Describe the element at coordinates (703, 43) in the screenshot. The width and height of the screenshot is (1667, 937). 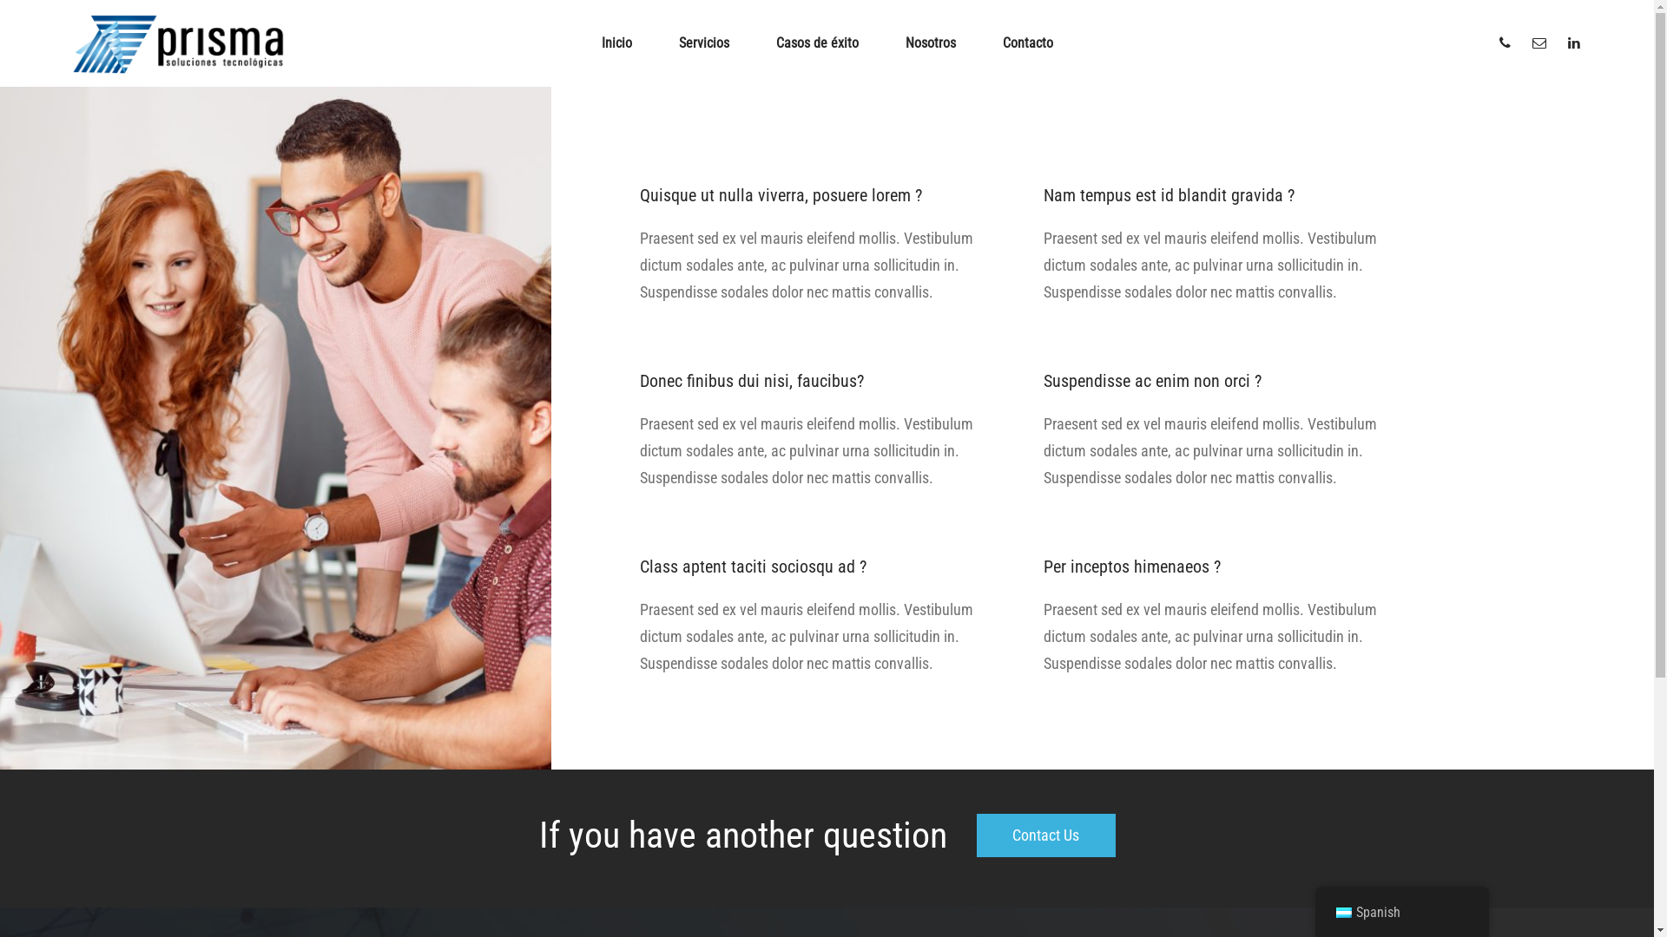
I see `Servicios` at that location.